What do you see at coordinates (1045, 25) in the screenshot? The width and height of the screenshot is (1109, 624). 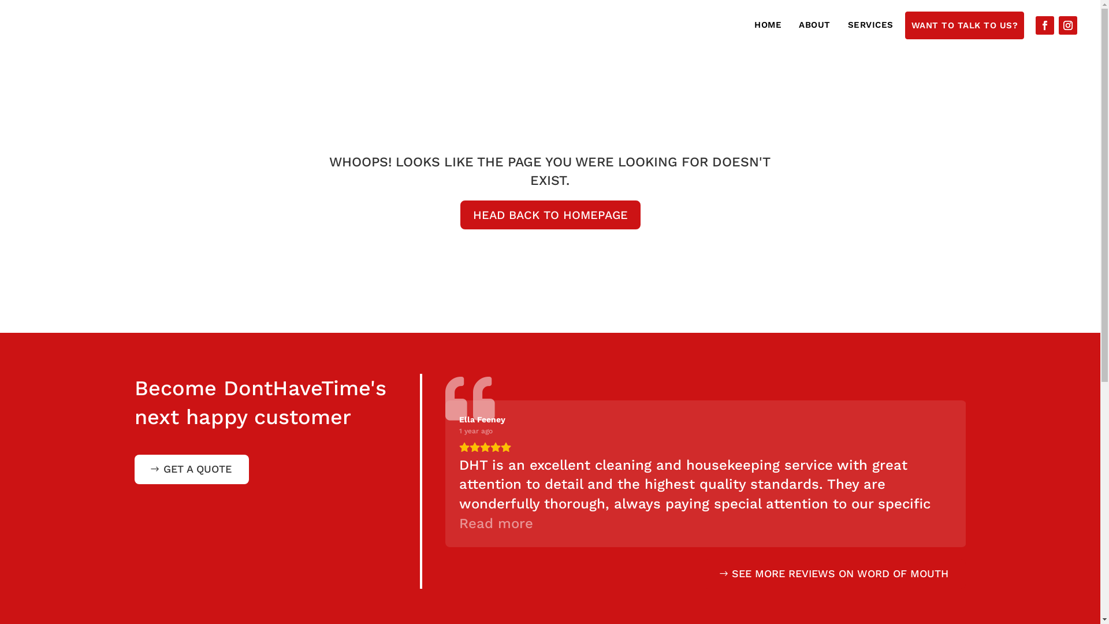 I see `Follow on Facebook` at bounding box center [1045, 25].